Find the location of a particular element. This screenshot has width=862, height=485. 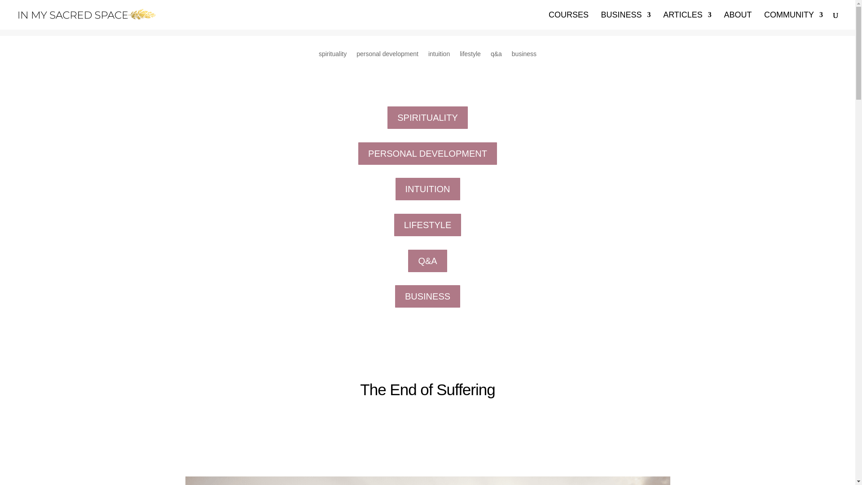

grief is located at coordinates (427, 481).